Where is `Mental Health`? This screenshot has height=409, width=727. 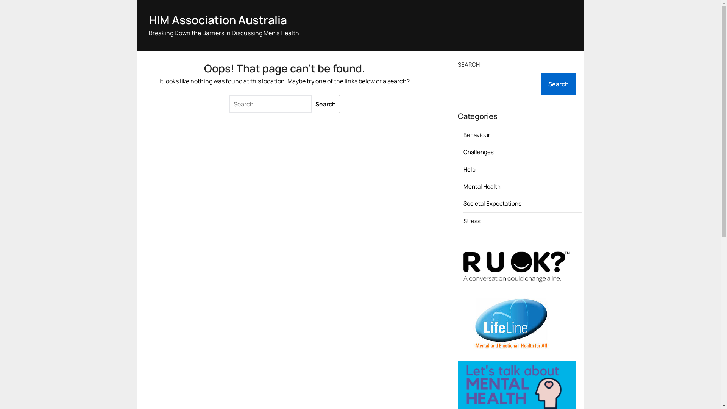
Mental Health is located at coordinates (482, 186).